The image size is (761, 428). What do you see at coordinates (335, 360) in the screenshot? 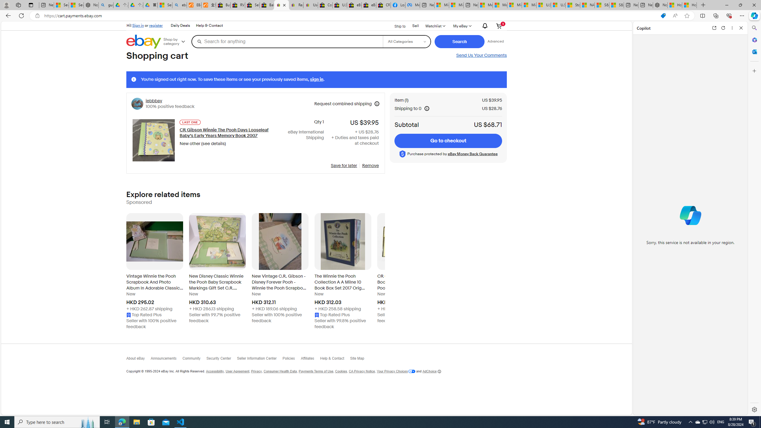
I see `Help & Contact` at bounding box center [335, 360].